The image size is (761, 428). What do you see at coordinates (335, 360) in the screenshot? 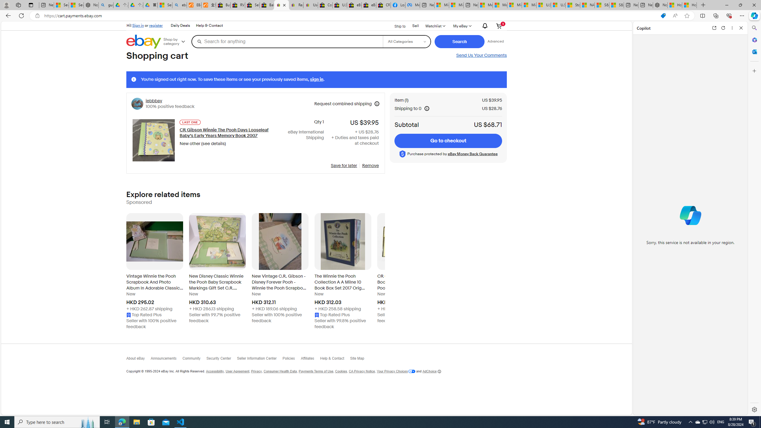
I see `Help & Contact` at bounding box center [335, 360].